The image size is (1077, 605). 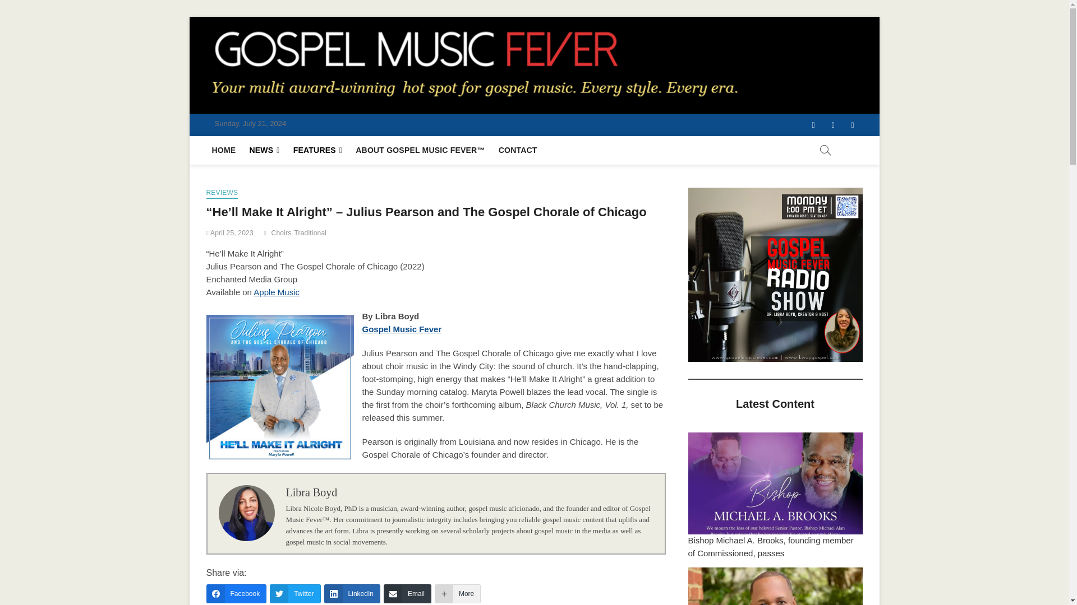 What do you see at coordinates (237, 594) in the screenshot?
I see `Facebook` at bounding box center [237, 594].